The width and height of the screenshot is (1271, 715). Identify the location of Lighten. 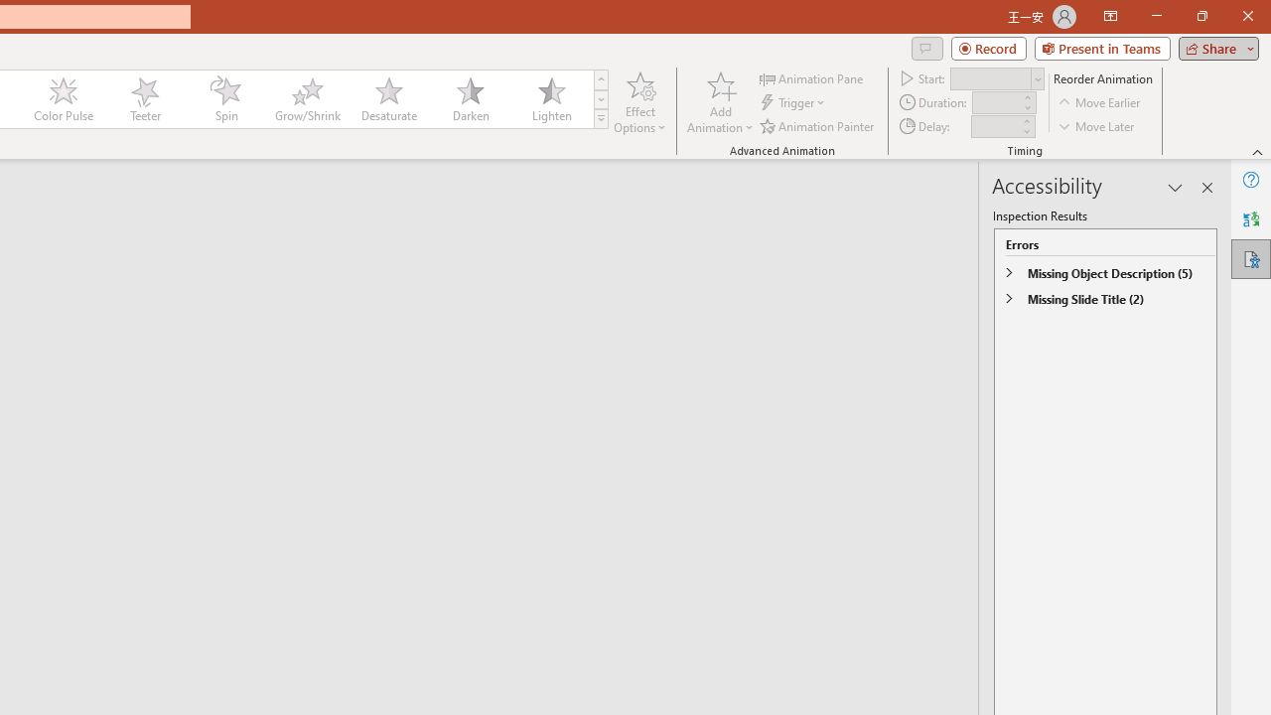
(551, 99).